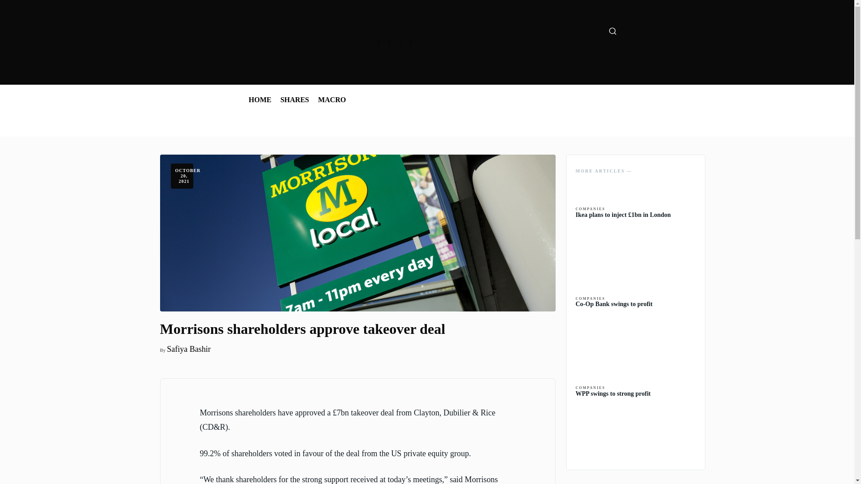 Image resolution: width=861 pixels, height=484 pixels. I want to click on Co-Op Bank swings to profit, so click(614, 304).